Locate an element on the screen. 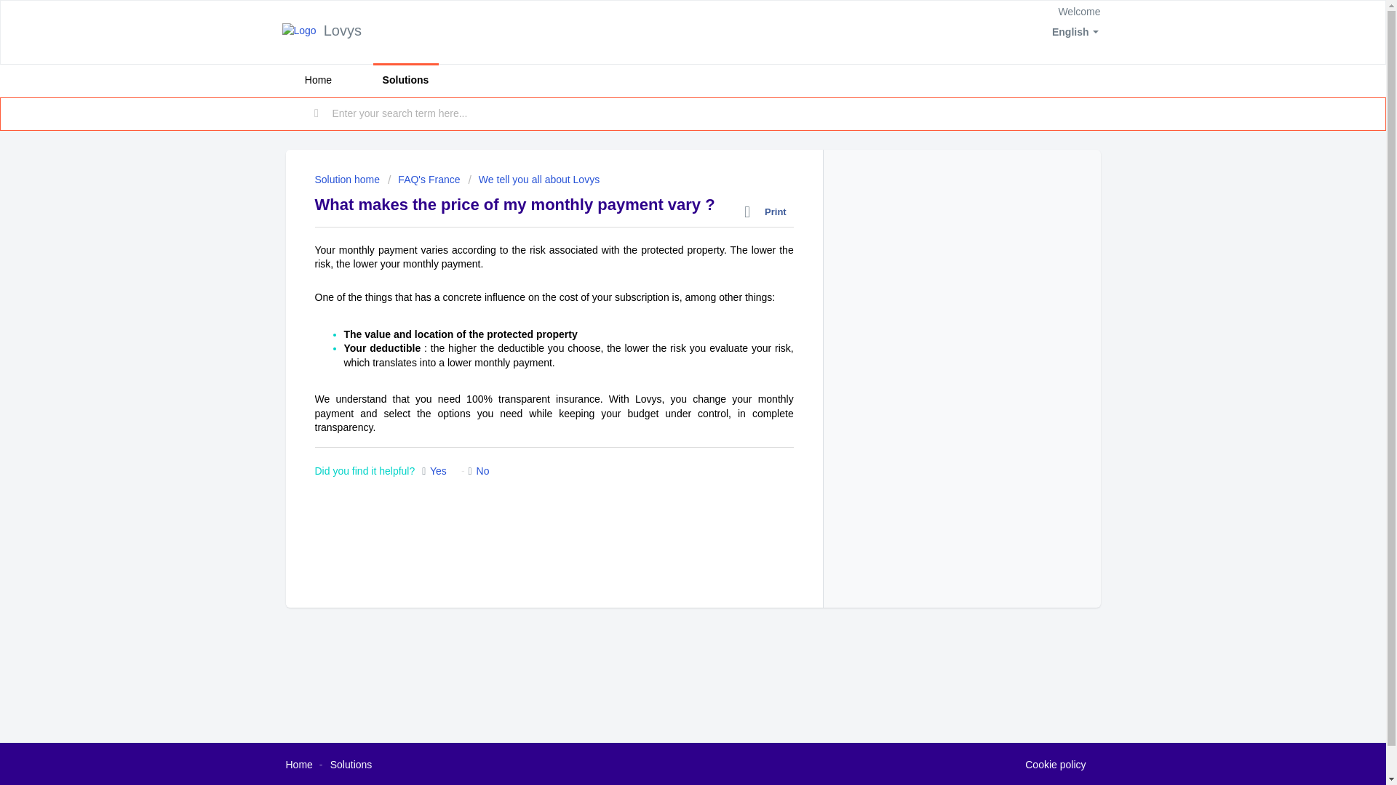 This screenshot has width=1397, height=785. Print is located at coordinates (768, 212).